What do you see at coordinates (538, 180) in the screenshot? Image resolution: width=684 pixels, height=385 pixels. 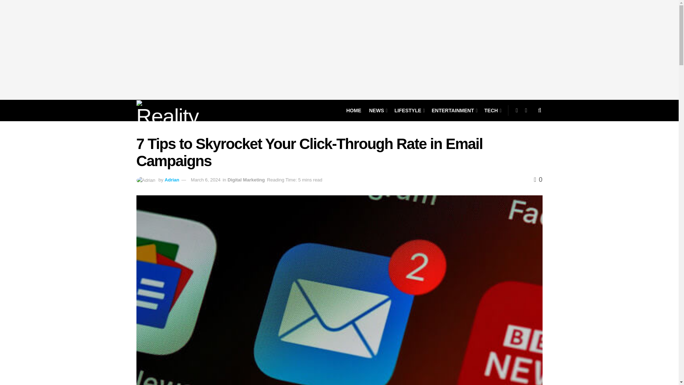 I see `0` at bounding box center [538, 180].